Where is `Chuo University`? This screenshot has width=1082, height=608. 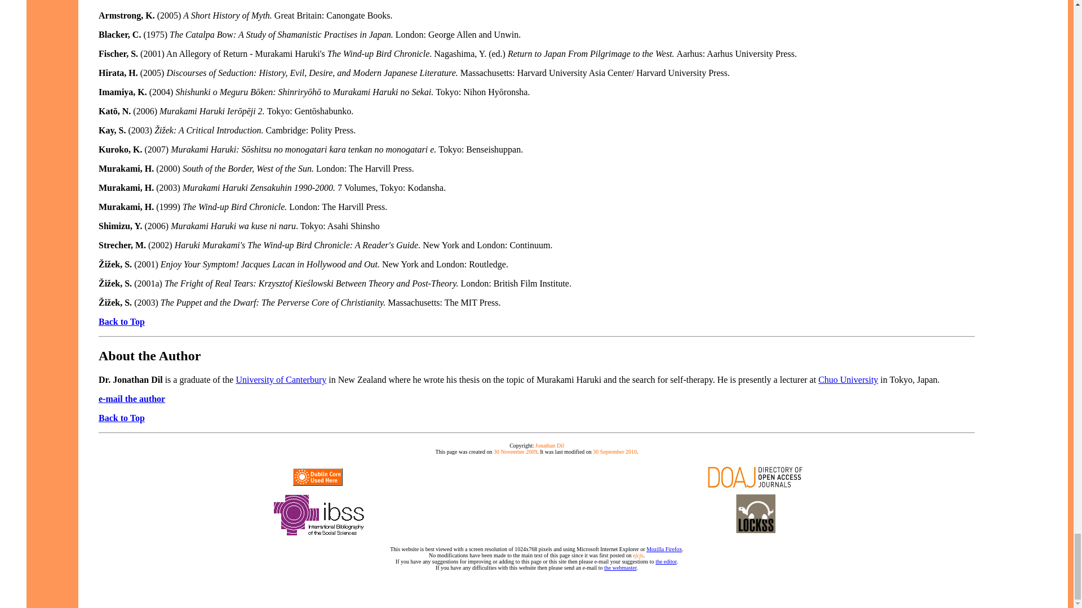 Chuo University is located at coordinates (848, 379).